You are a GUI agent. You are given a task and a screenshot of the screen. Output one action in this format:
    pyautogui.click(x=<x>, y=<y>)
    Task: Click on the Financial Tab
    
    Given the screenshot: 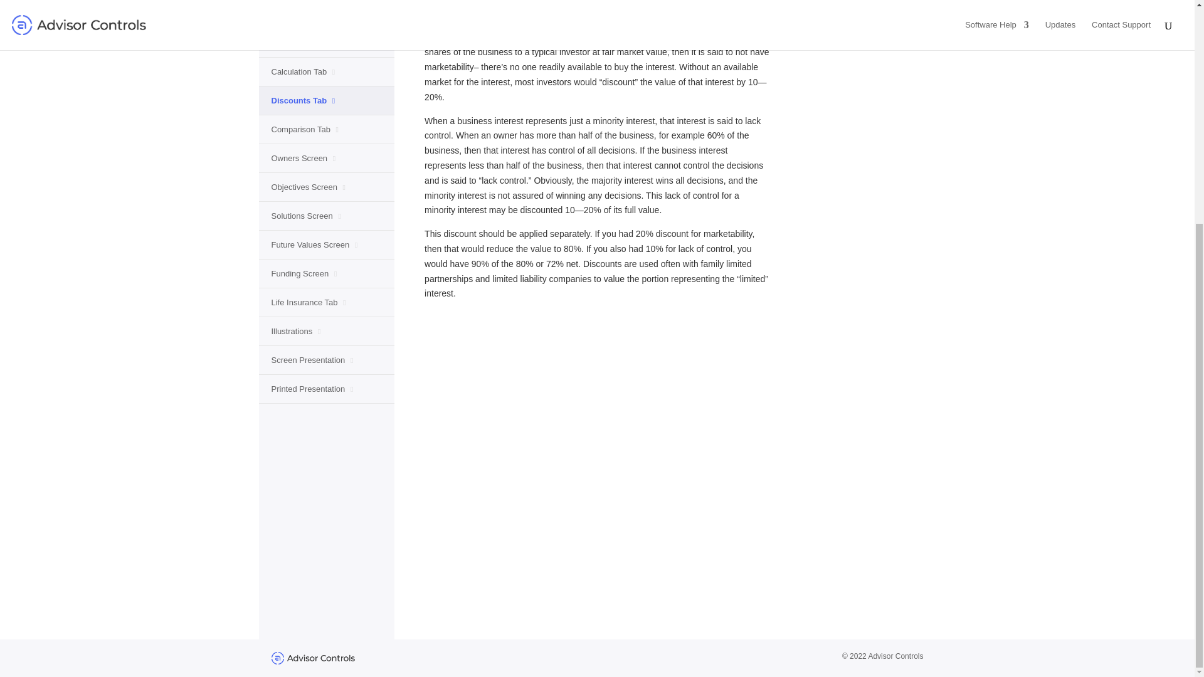 What is the action you would take?
    pyautogui.click(x=298, y=45)
    